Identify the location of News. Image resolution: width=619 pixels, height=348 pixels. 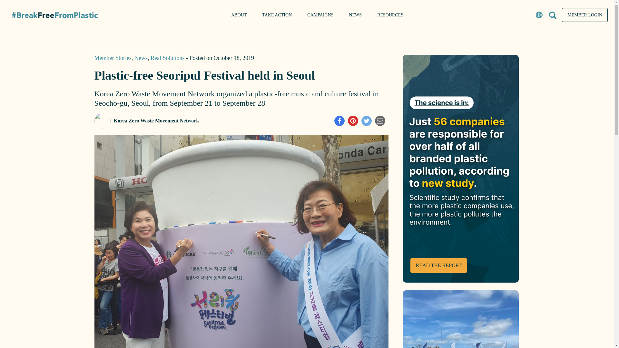
(141, 58).